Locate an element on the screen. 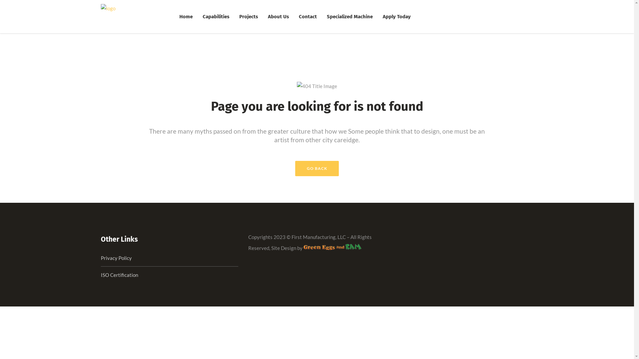  Home is located at coordinates (186, 17).